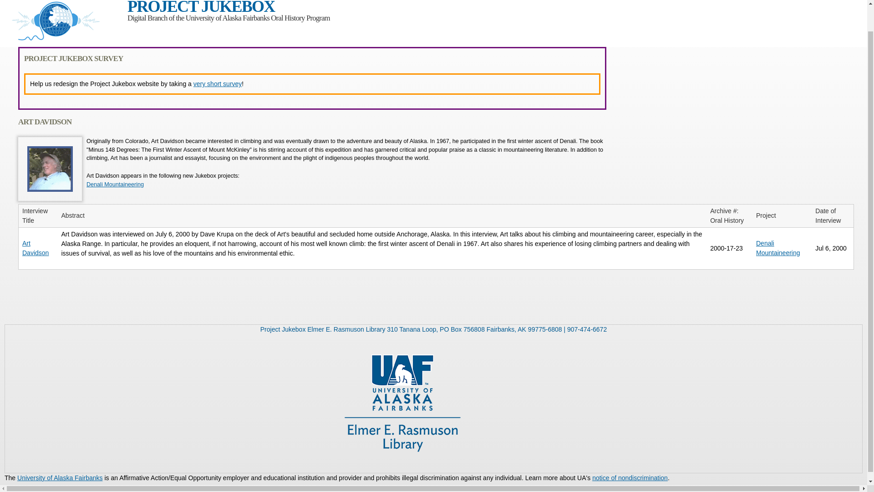 The width and height of the screenshot is (874, 492). I want to click on Denali Mountaineering, so click(115, 184).